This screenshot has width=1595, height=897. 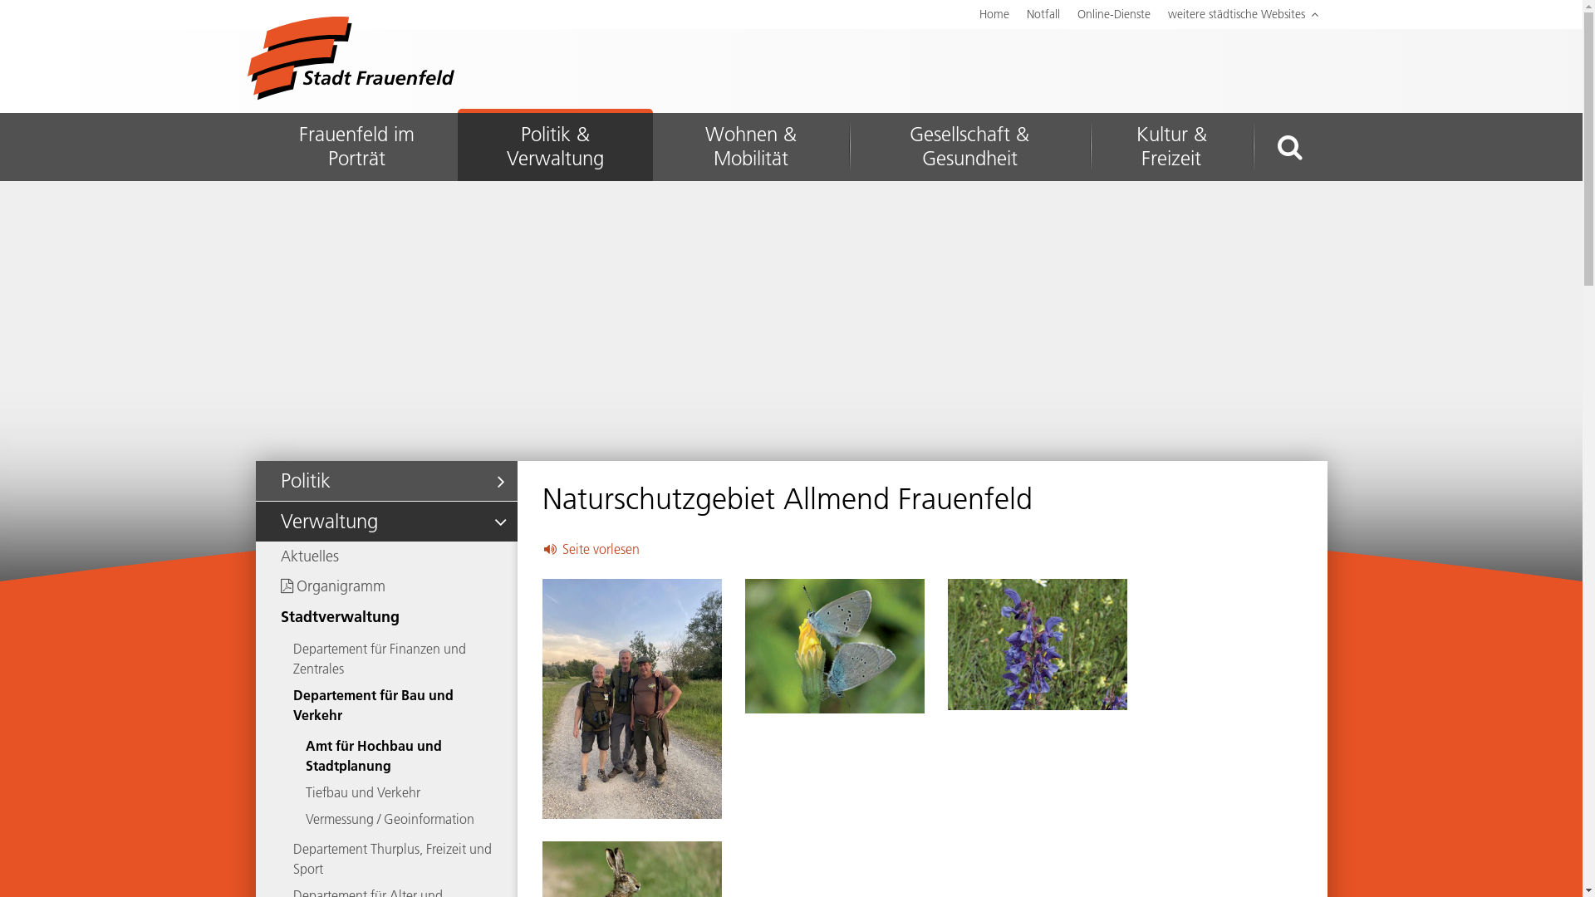 I want to click on Notfall, so click(x=1043, y=15).